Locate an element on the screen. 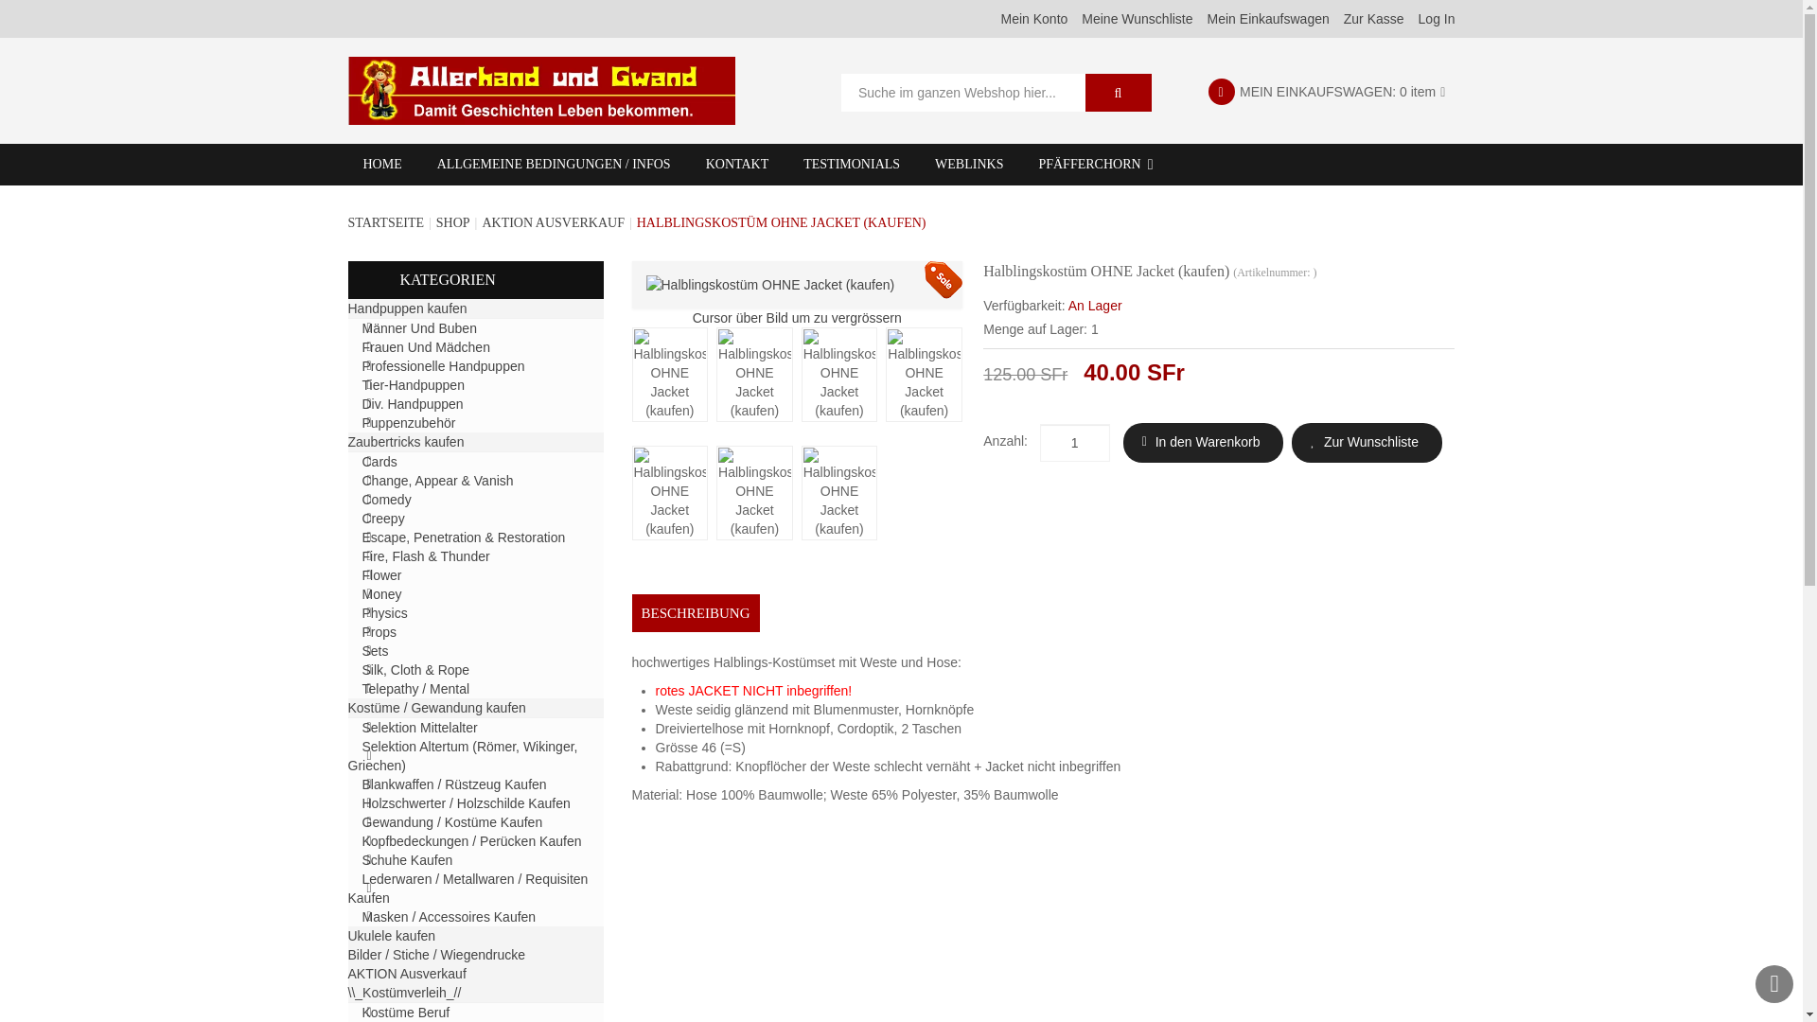 The width and height of the screenshot is (1817, 1022). Telepathy / Mental is located at coordinates (415, 689).